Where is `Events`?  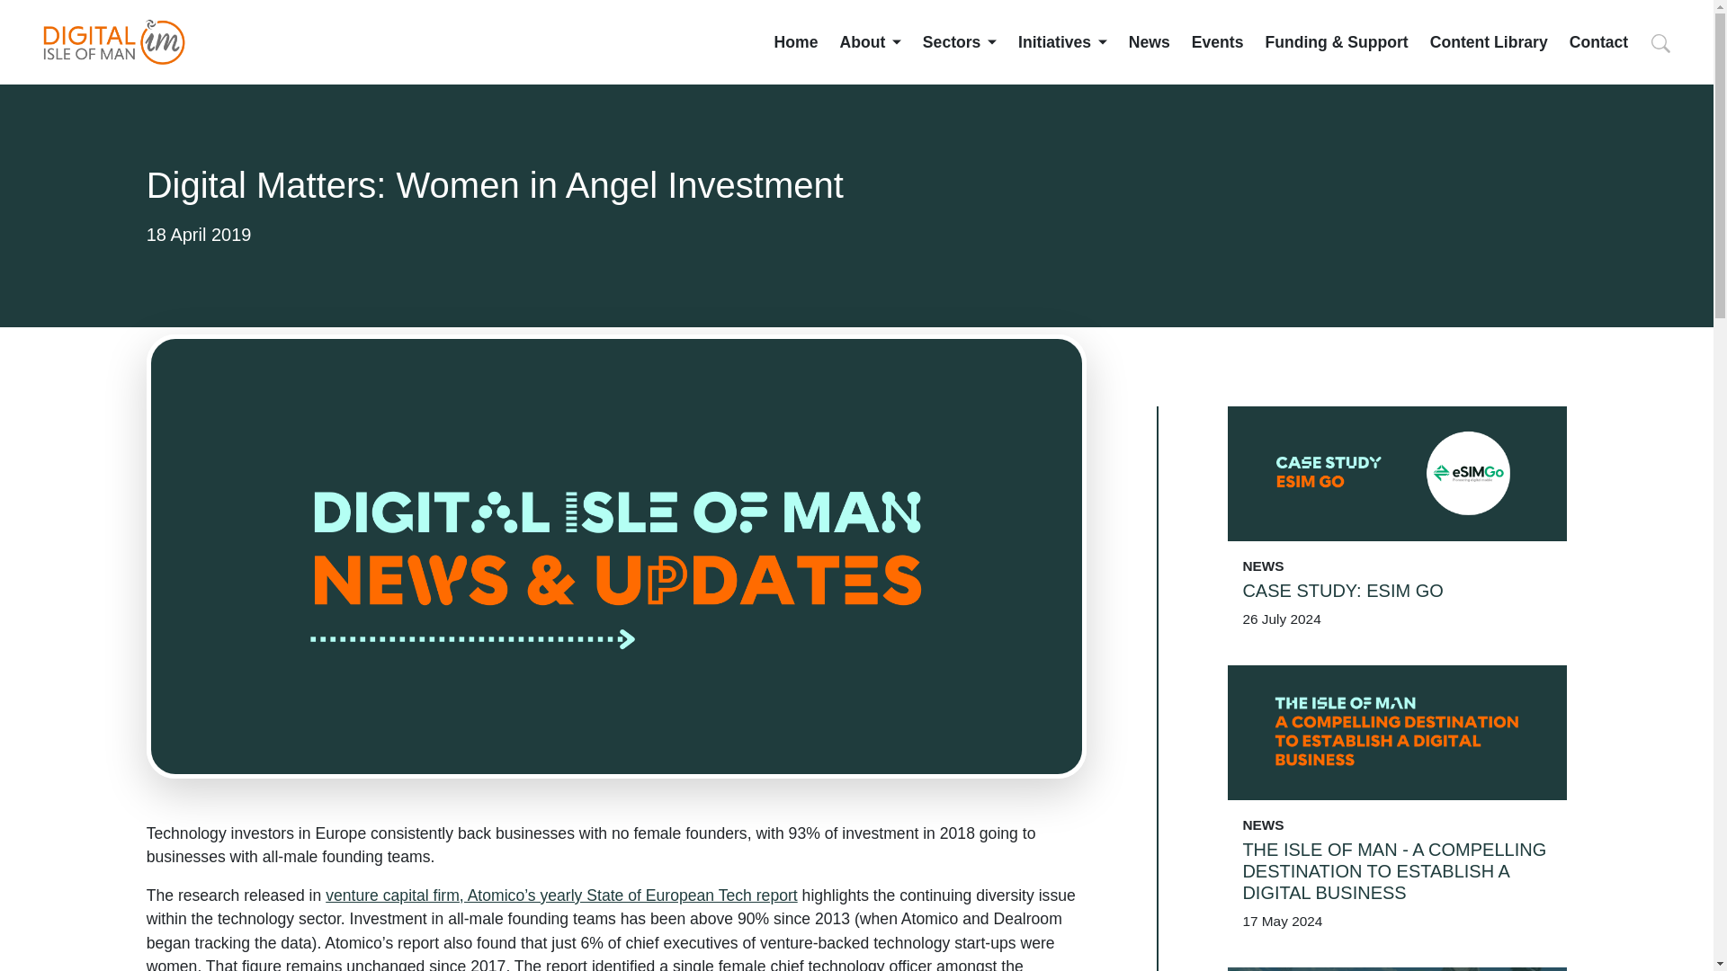
Events is located at coordinates (1217, 41).